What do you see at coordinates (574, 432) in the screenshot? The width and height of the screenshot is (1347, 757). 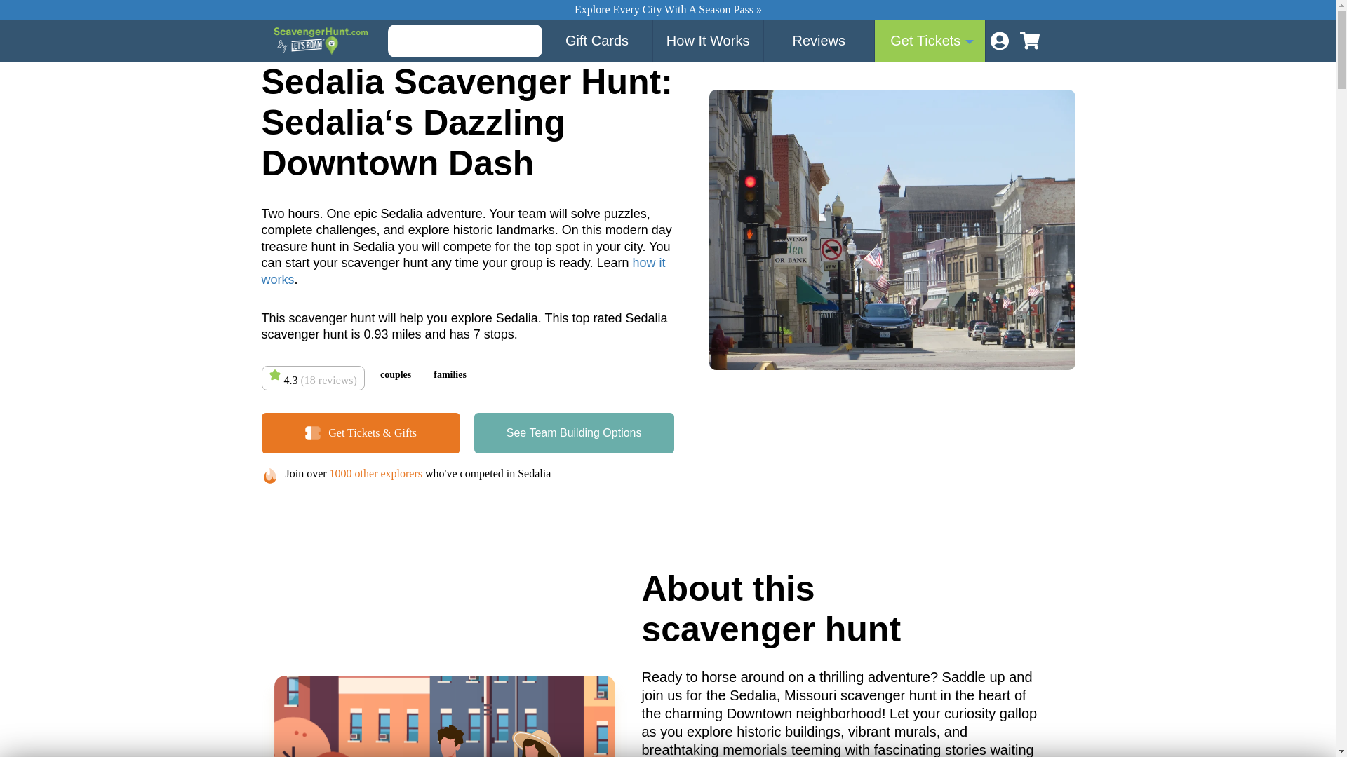 I see `Get Tickets` at bounding box center [574, 432].